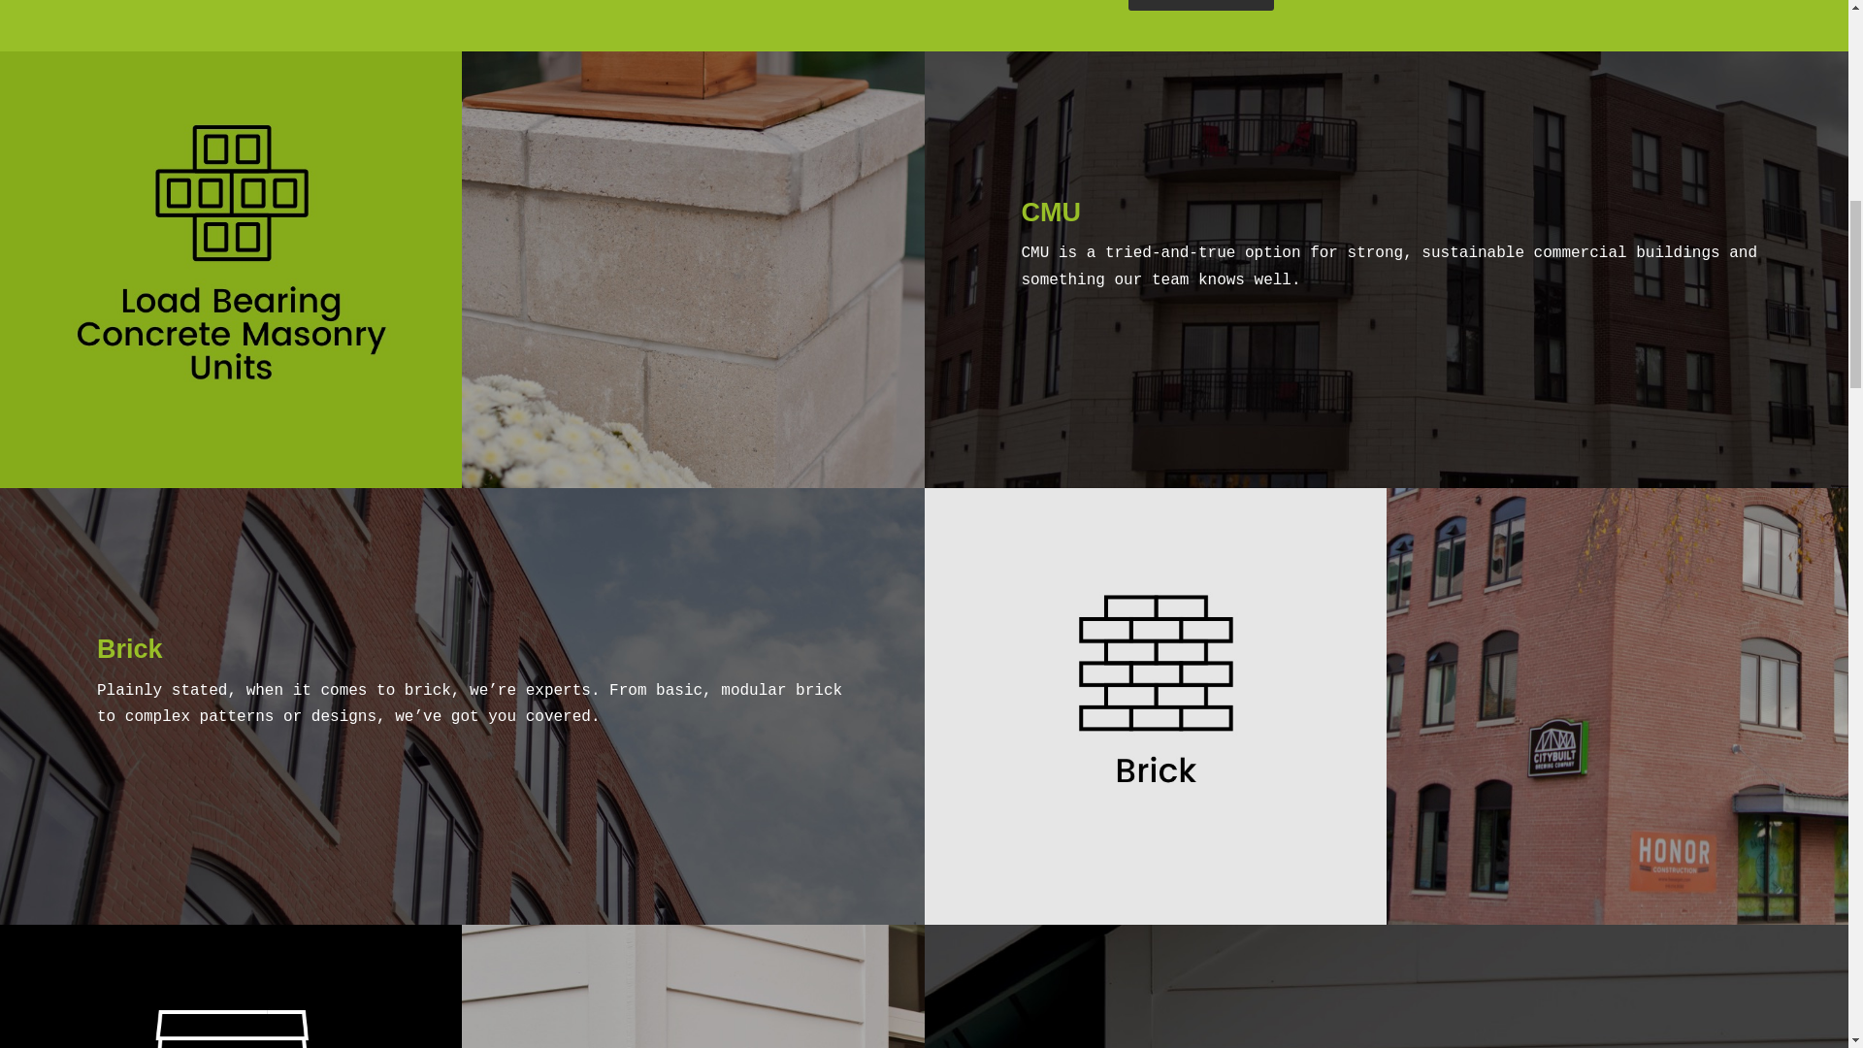 This screenshot has width=1863, height=1048. Describe the element at coordinates (231, 992) in the screenshot. I see `jhs-title-block` at that location.